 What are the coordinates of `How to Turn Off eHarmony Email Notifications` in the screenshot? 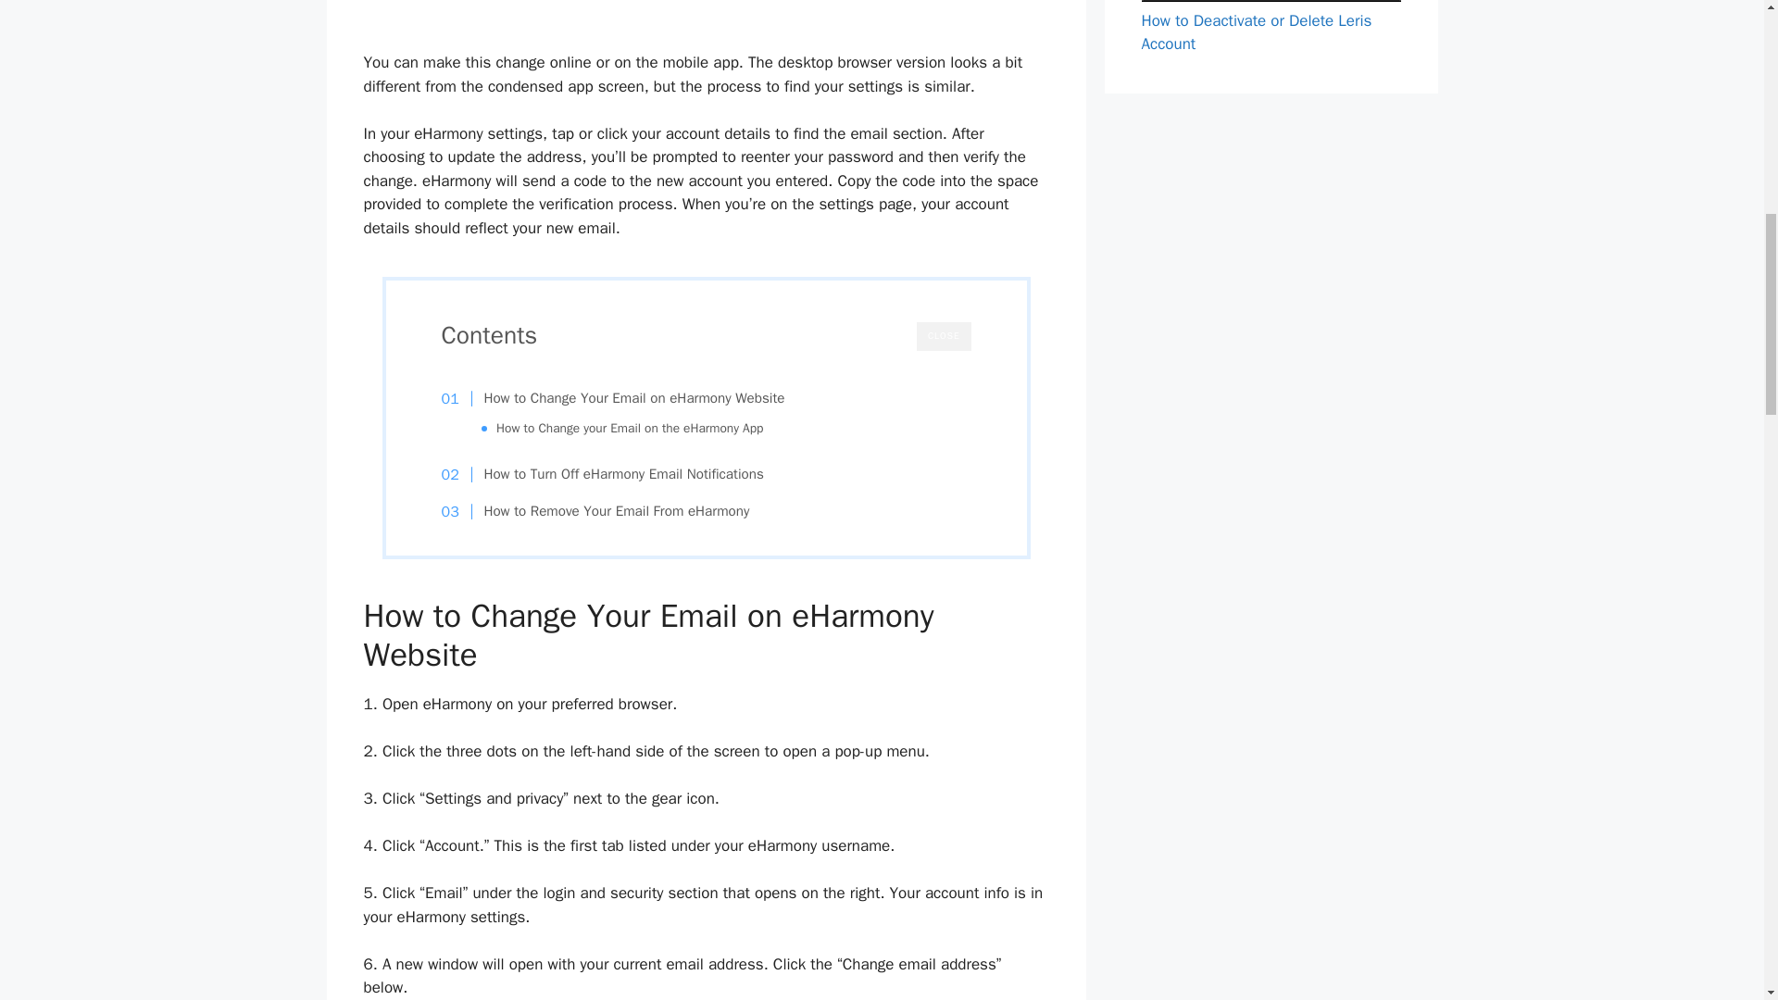 It's located at (612, 474).